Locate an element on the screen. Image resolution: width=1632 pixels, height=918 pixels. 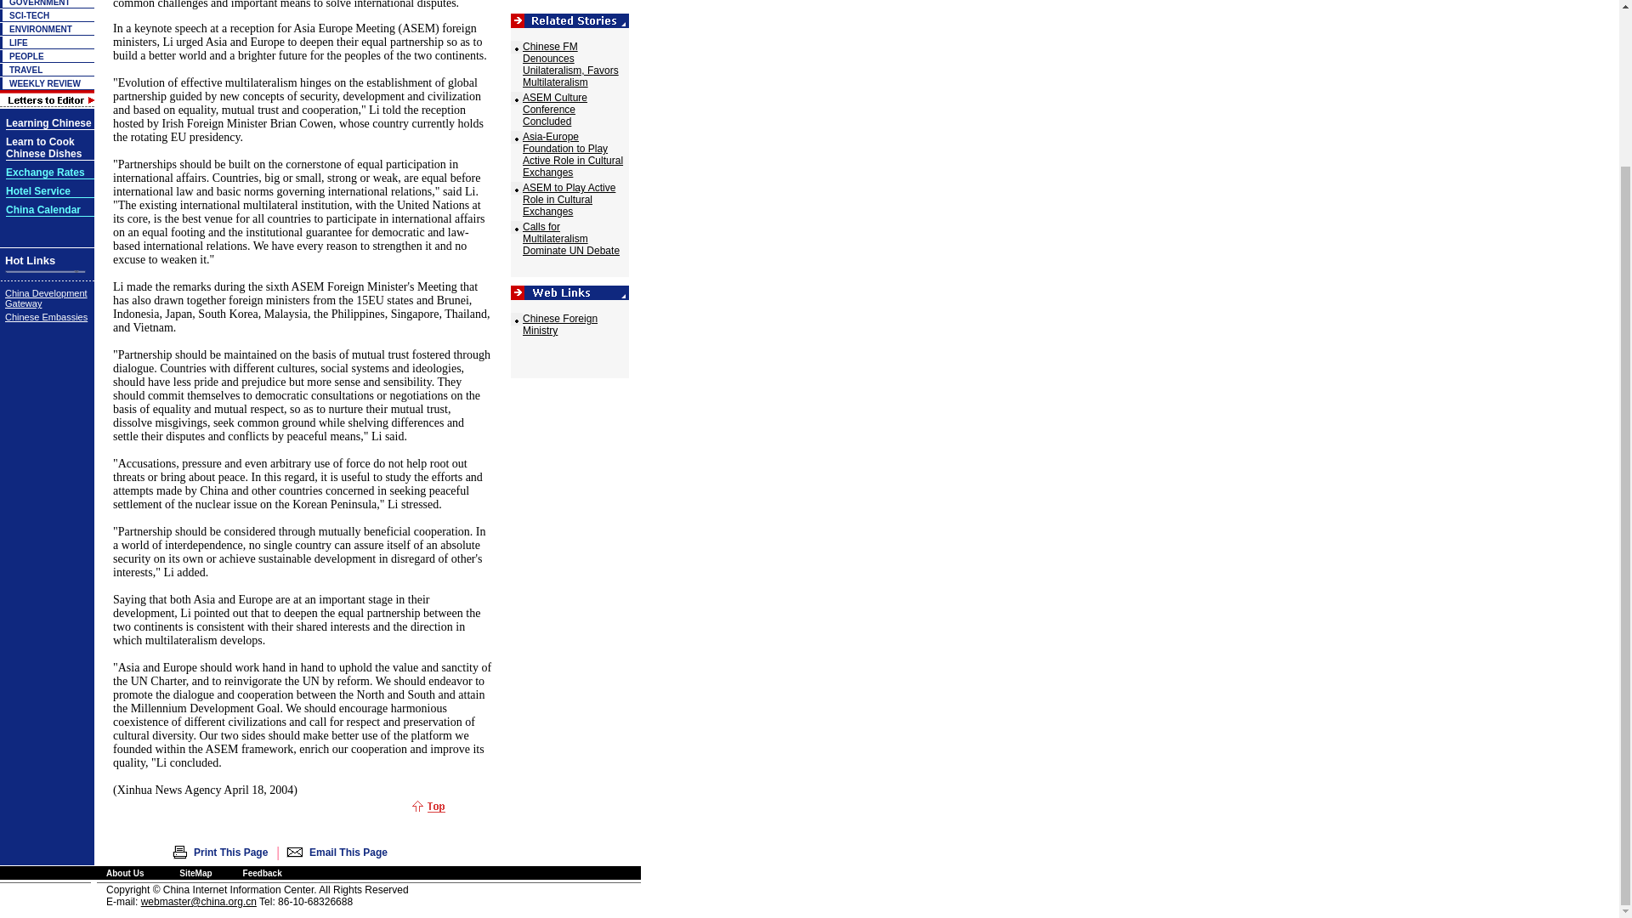
Learning Chinese is located at coordinates (48, 124).